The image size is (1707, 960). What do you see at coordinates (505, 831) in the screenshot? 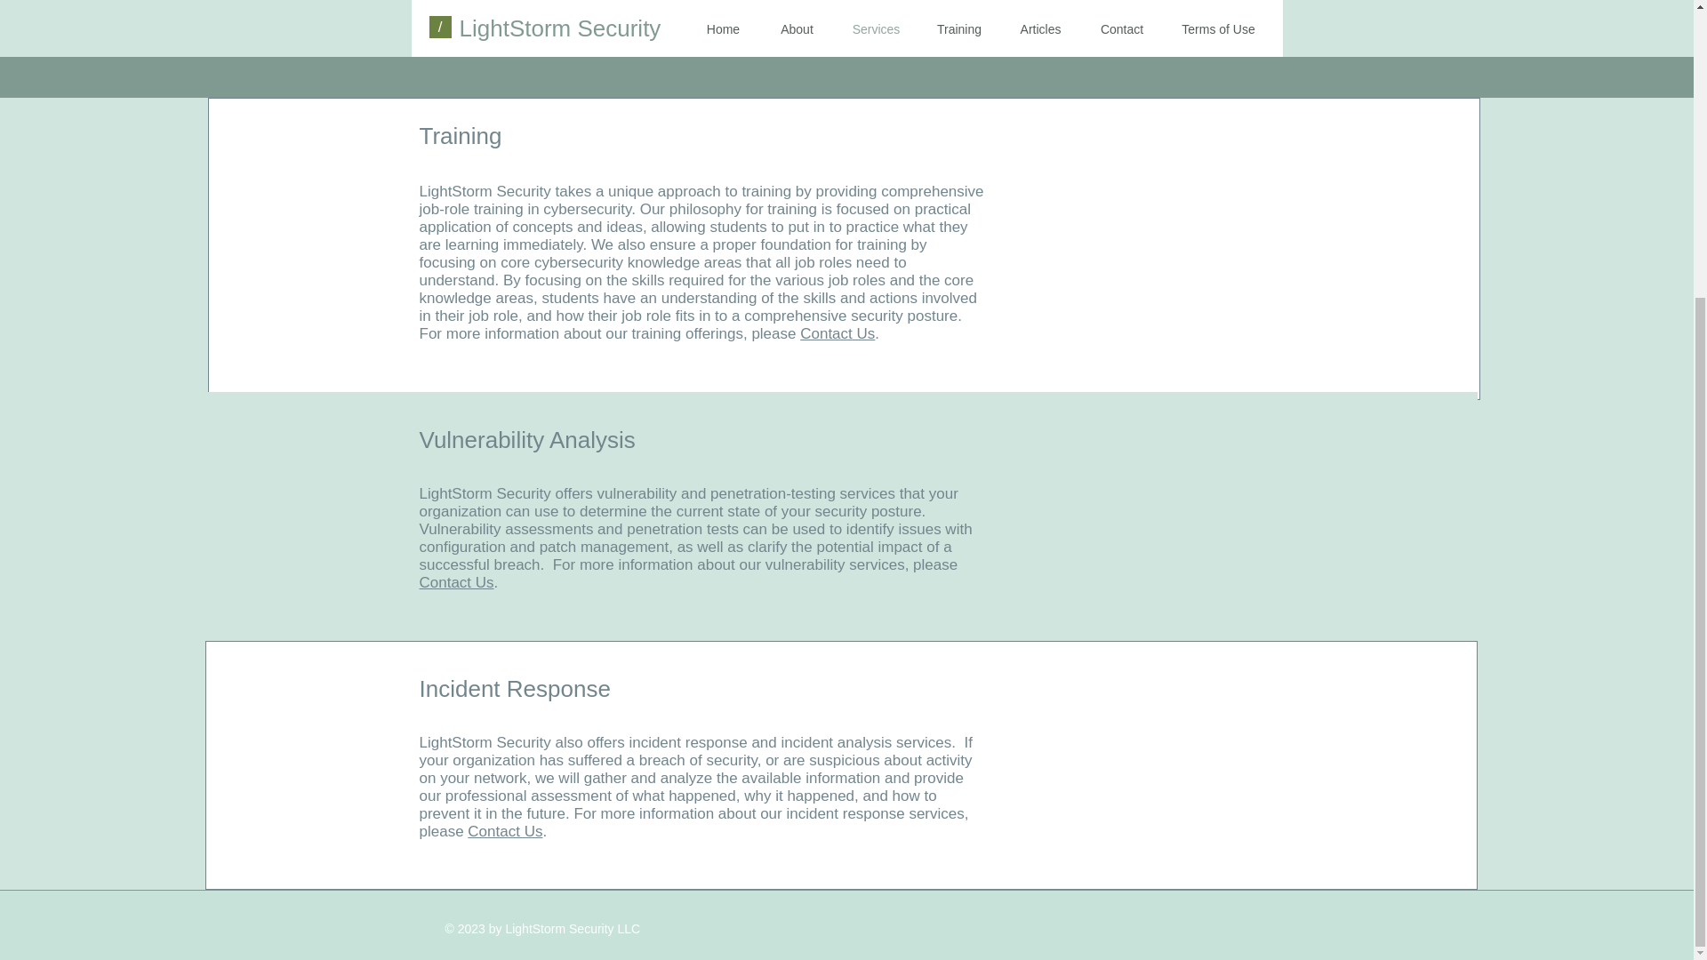
I see `Contact Us` at bounding box center [505, 831].